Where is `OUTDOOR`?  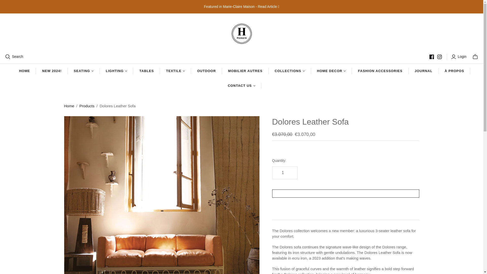
OUTDOOR is located at coordinates (206, 71).